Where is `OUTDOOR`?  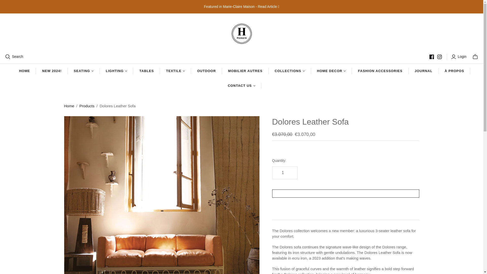
OUTDOOR is located at coordinates (206, 71).